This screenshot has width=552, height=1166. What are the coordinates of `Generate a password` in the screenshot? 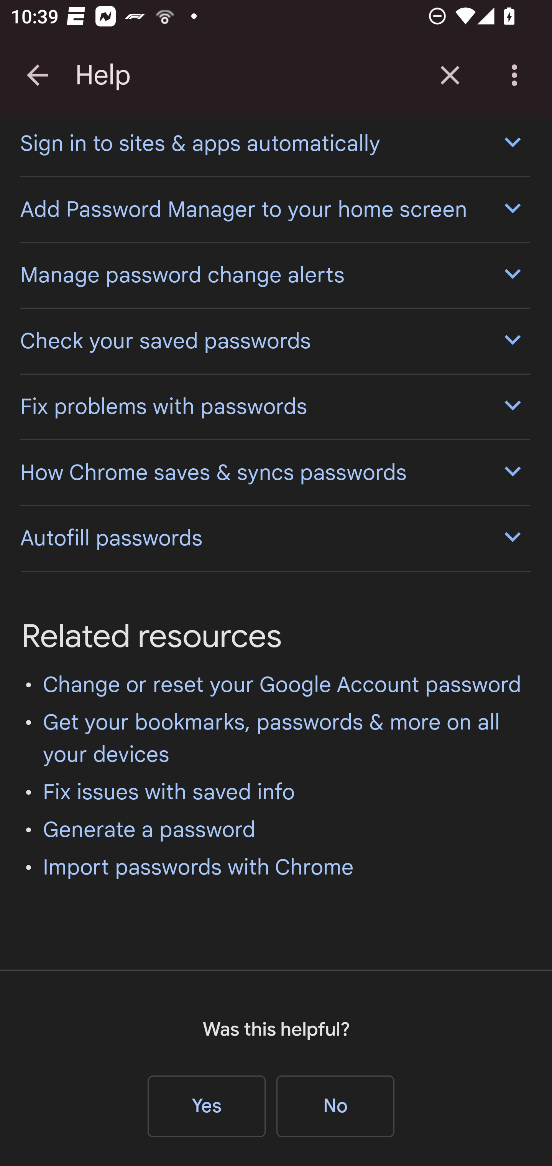 It's located at (149, 831).